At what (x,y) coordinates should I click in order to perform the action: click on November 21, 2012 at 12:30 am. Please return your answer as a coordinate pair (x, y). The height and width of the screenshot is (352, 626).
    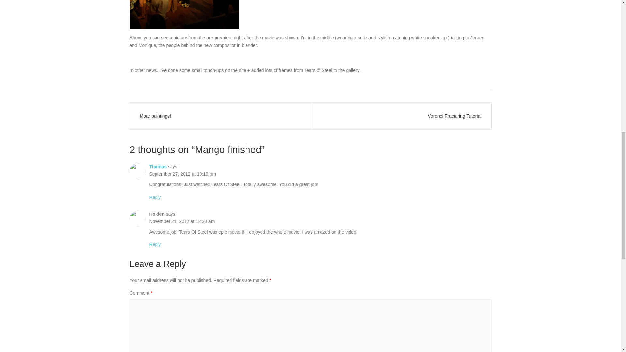
    Looking at the image, I should click on (182, 221).